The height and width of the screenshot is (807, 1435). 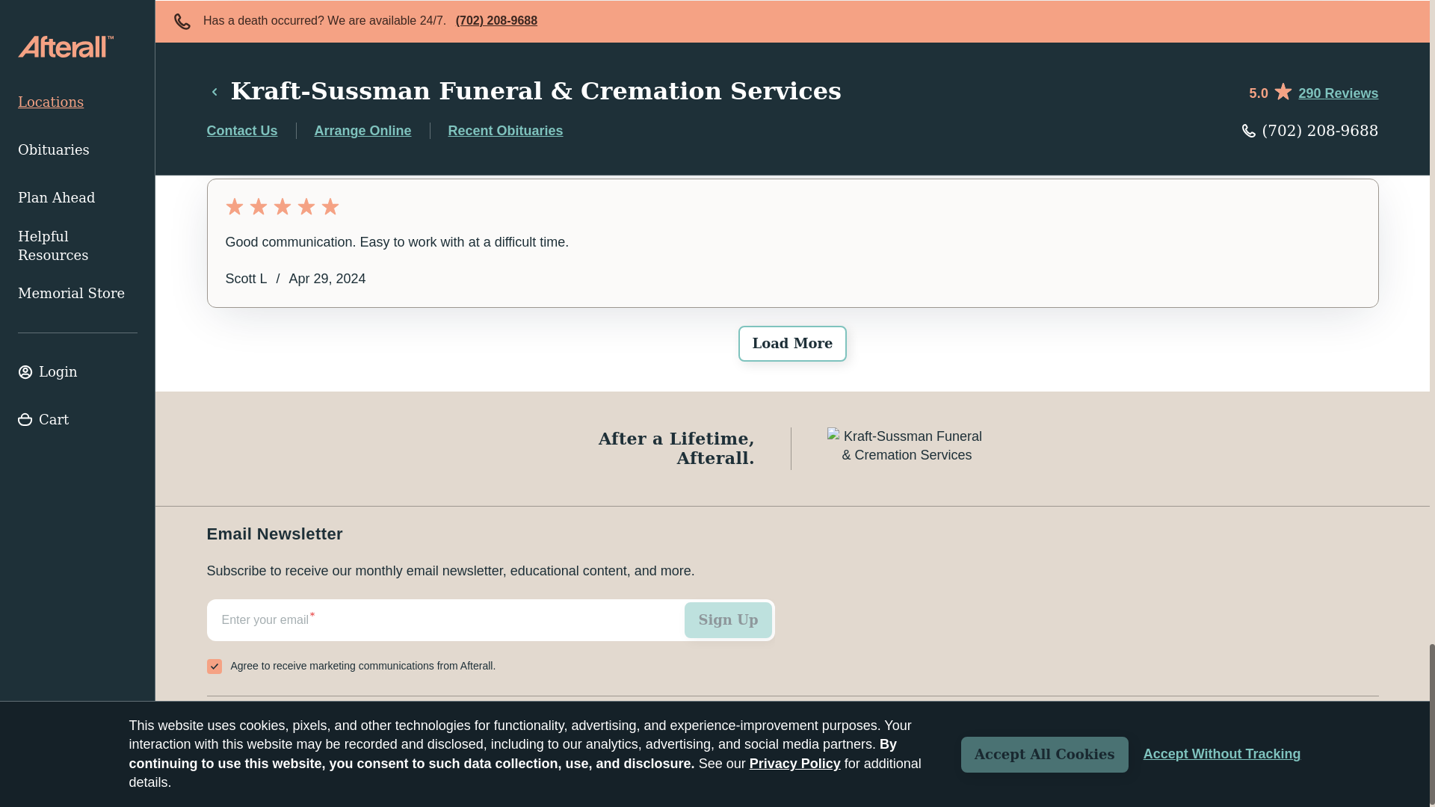 I want to click on 5 out of 5 Customer Rating, so click(x=792, y=40).